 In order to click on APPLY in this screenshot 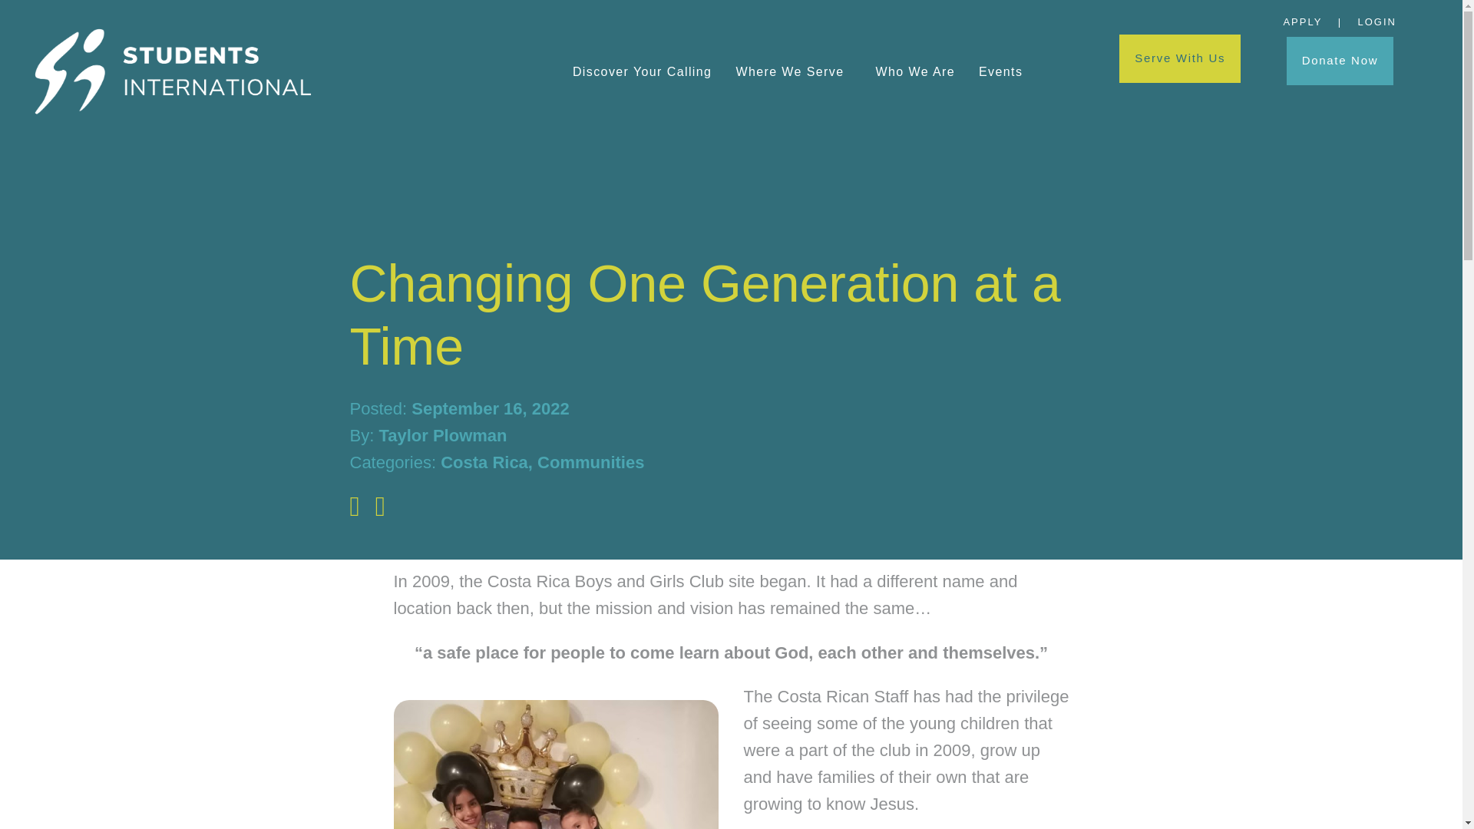, I will do `click(1302, 21)`.